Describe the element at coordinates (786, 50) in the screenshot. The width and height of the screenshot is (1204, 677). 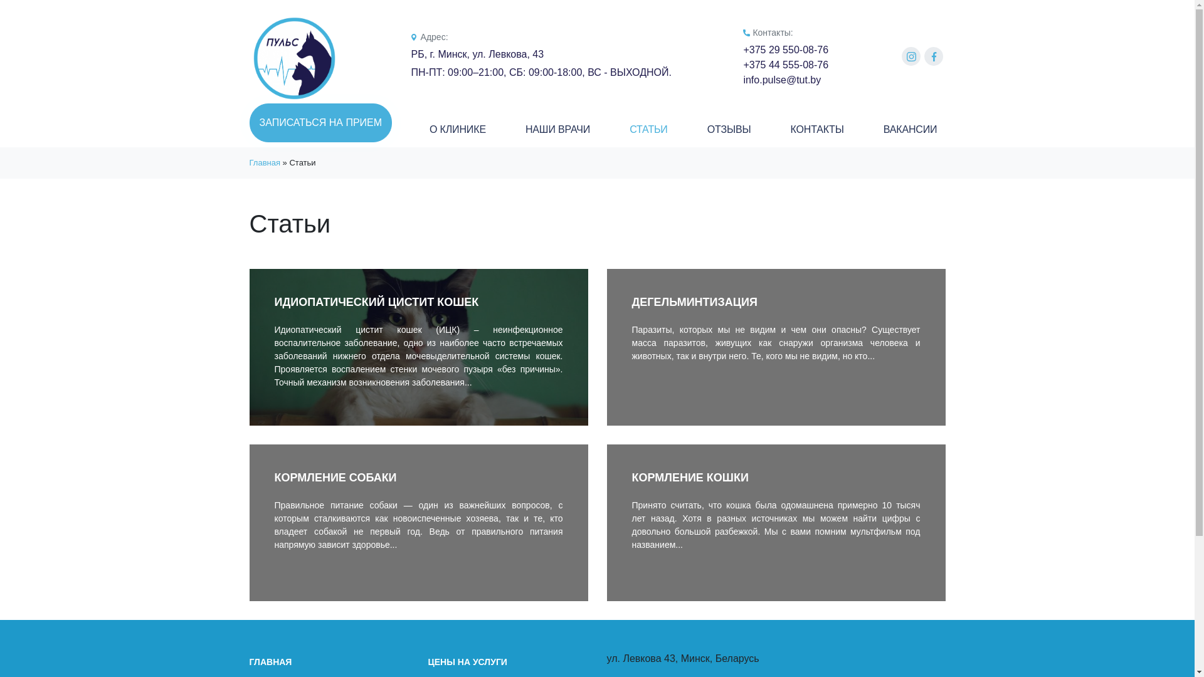
I see `+375 29 550-08-76` at that location.